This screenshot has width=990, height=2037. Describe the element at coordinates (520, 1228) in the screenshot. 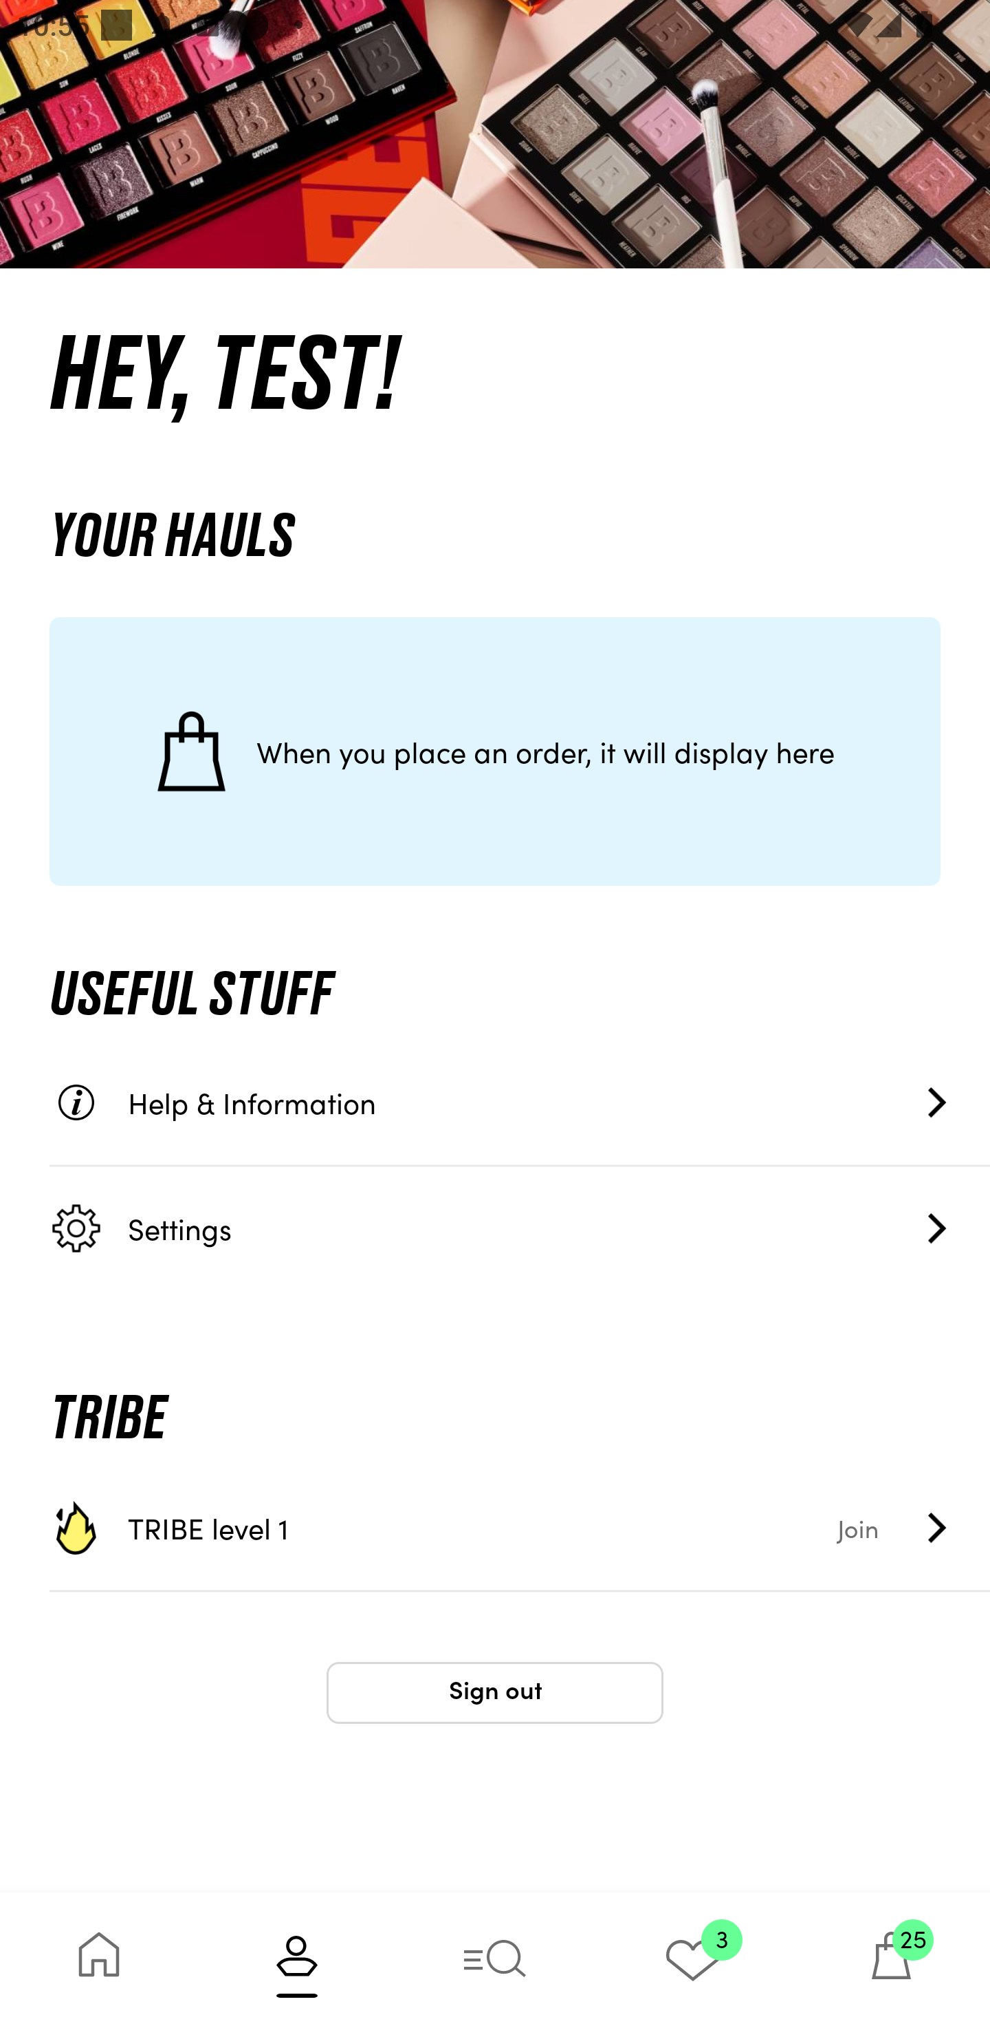

I see `Settings` at that location.